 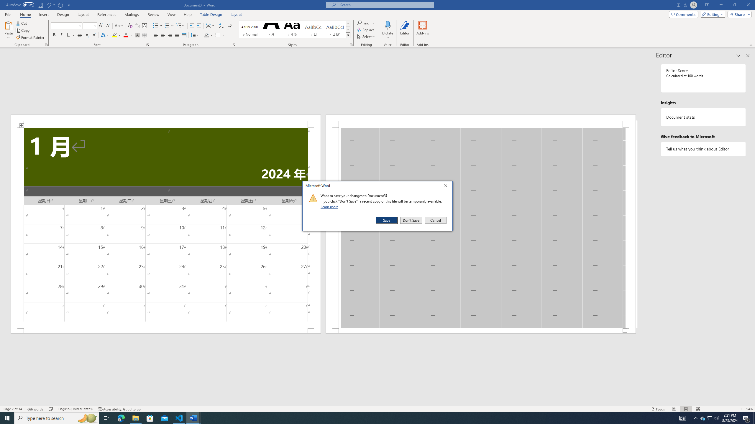 What do you see at coordinates (326, 403) in the screenshot?
I see `Class: NetUIScrollBar` at bounding box center [326, 403].